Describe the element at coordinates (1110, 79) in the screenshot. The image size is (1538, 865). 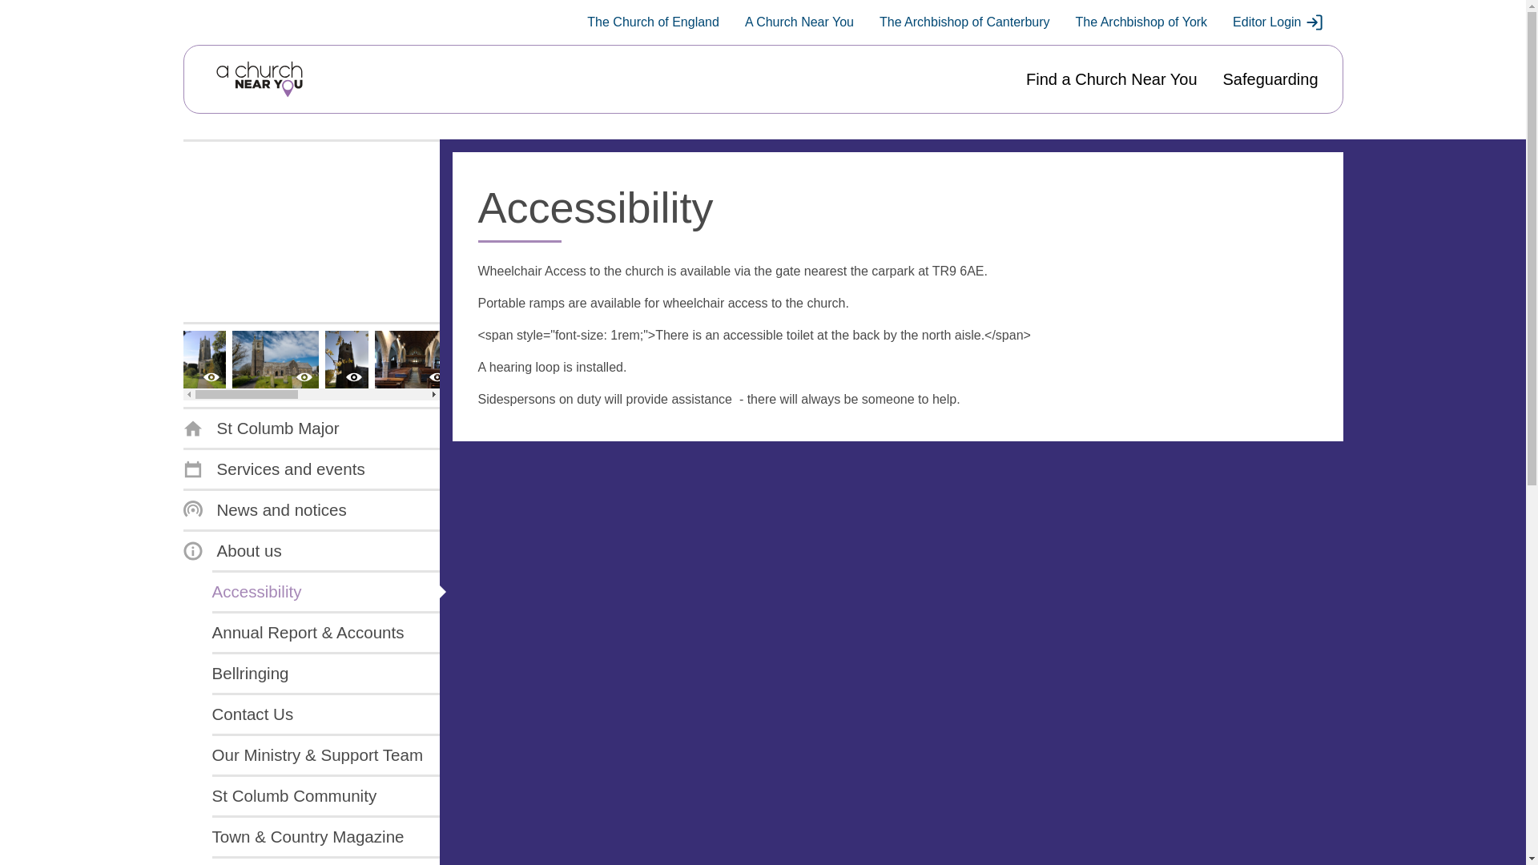
I see `Find a Church Near You` at that location.